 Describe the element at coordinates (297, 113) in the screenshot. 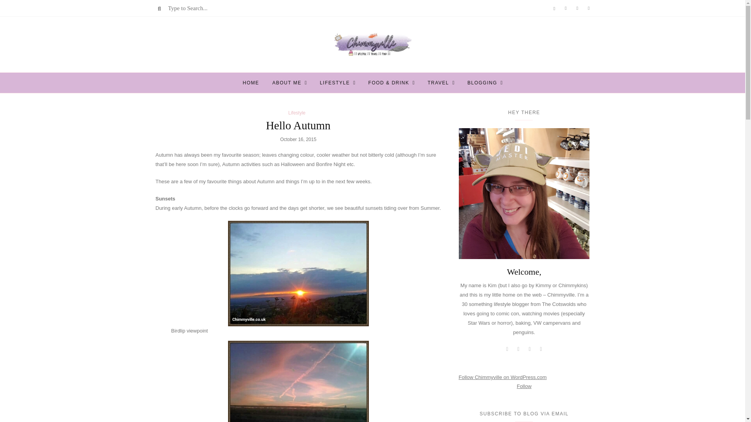

I see `Lifestyle` at that location.